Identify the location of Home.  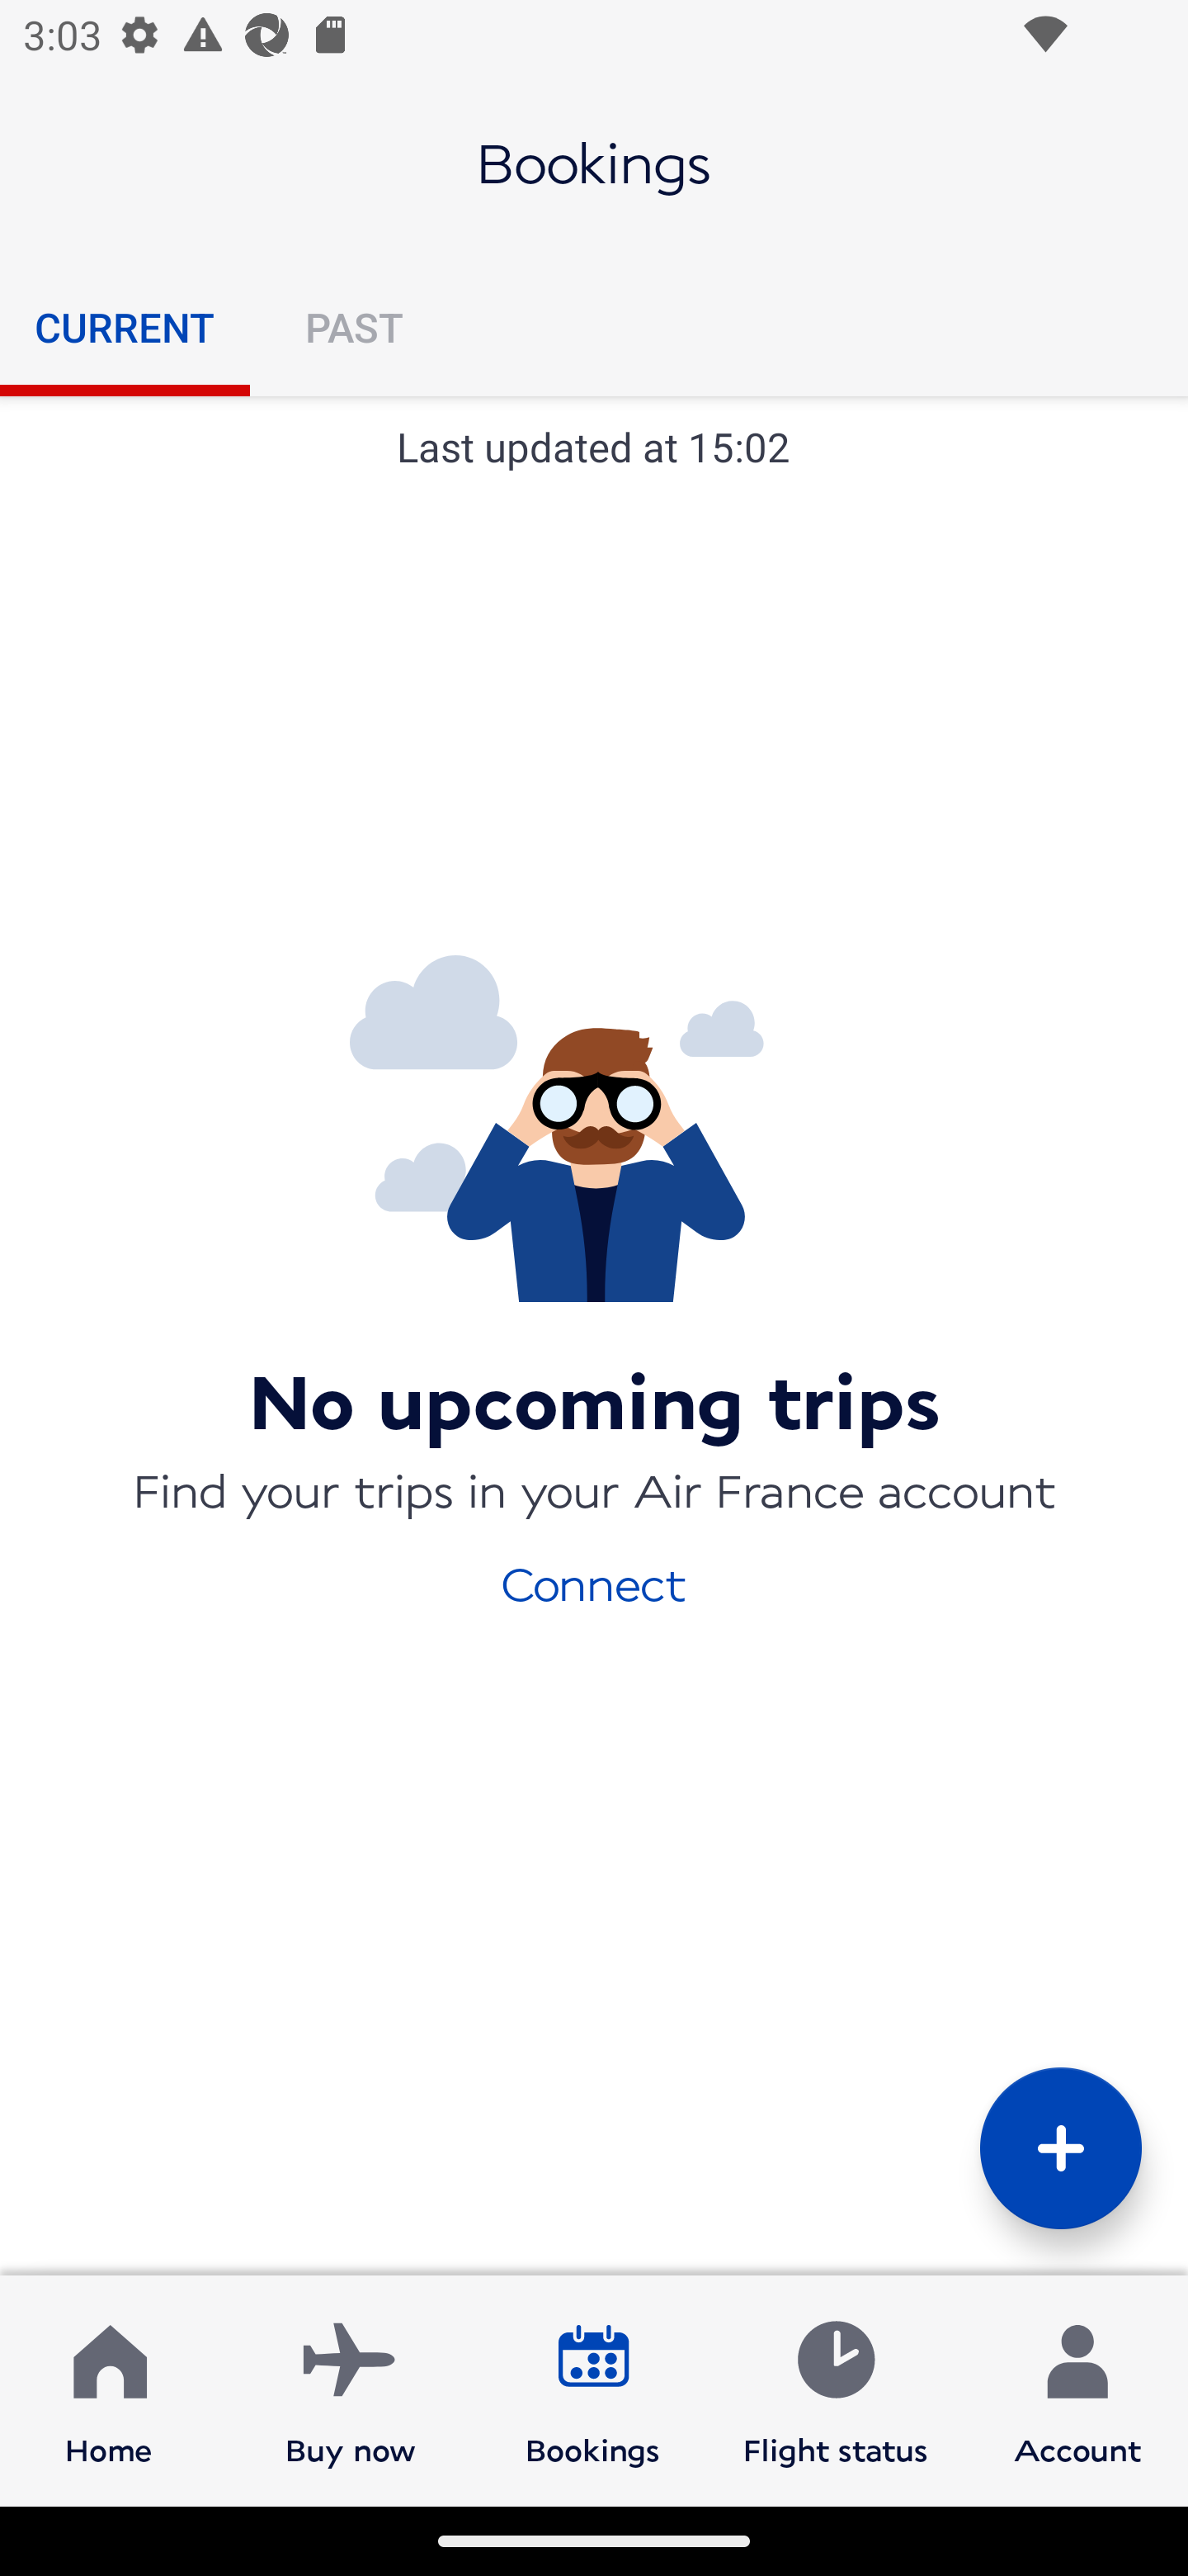
(109, 2389).